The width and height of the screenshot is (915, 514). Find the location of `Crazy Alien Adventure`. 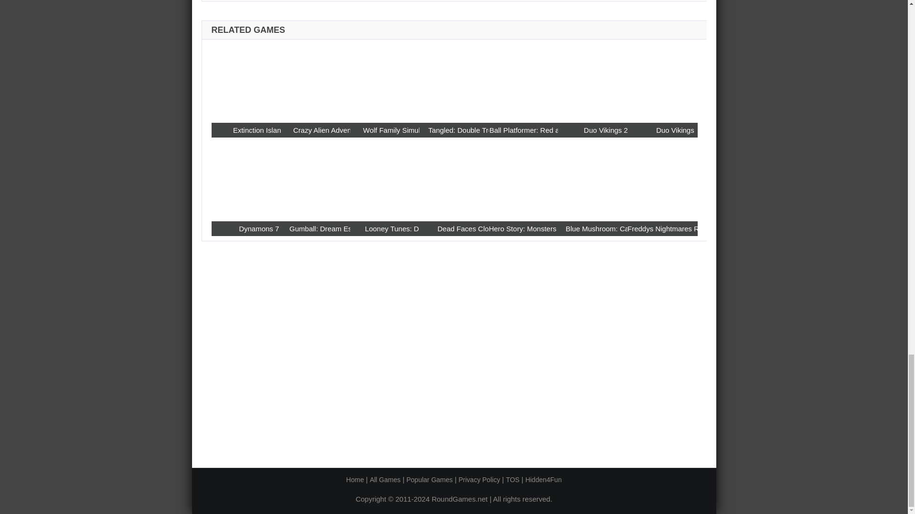

Crazy Alien Adventure is located at coordinates (328, 130).